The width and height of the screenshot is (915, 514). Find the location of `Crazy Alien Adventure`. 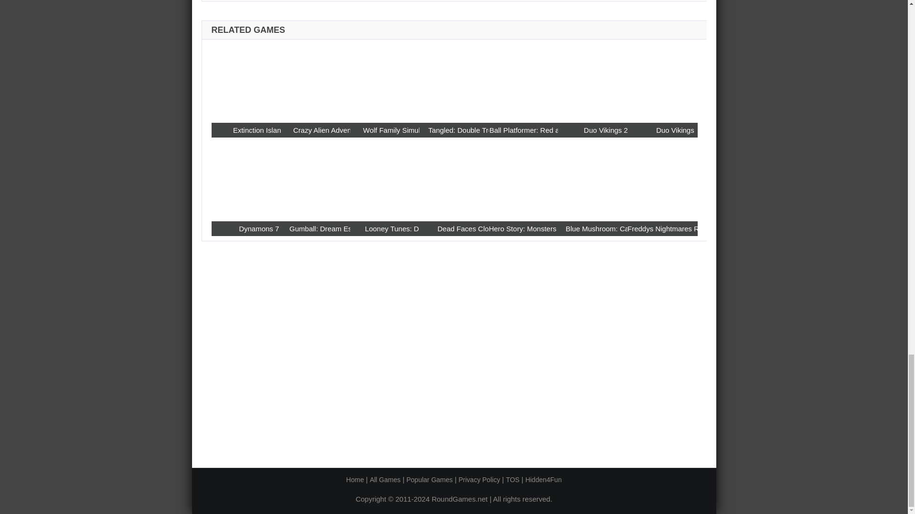

Crazy Alien Adventure is located at coordinates (328, 130).